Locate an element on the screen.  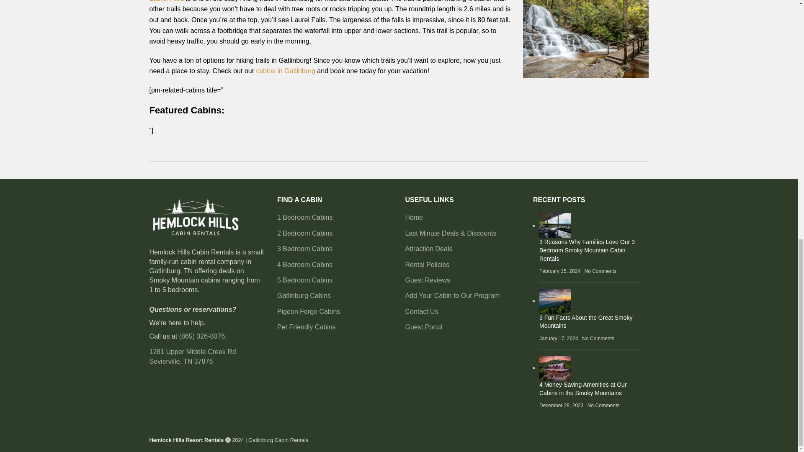
Permalink to 3 Fun Facts About the Great Smoky Mountains is located at coordinates (586, 321).